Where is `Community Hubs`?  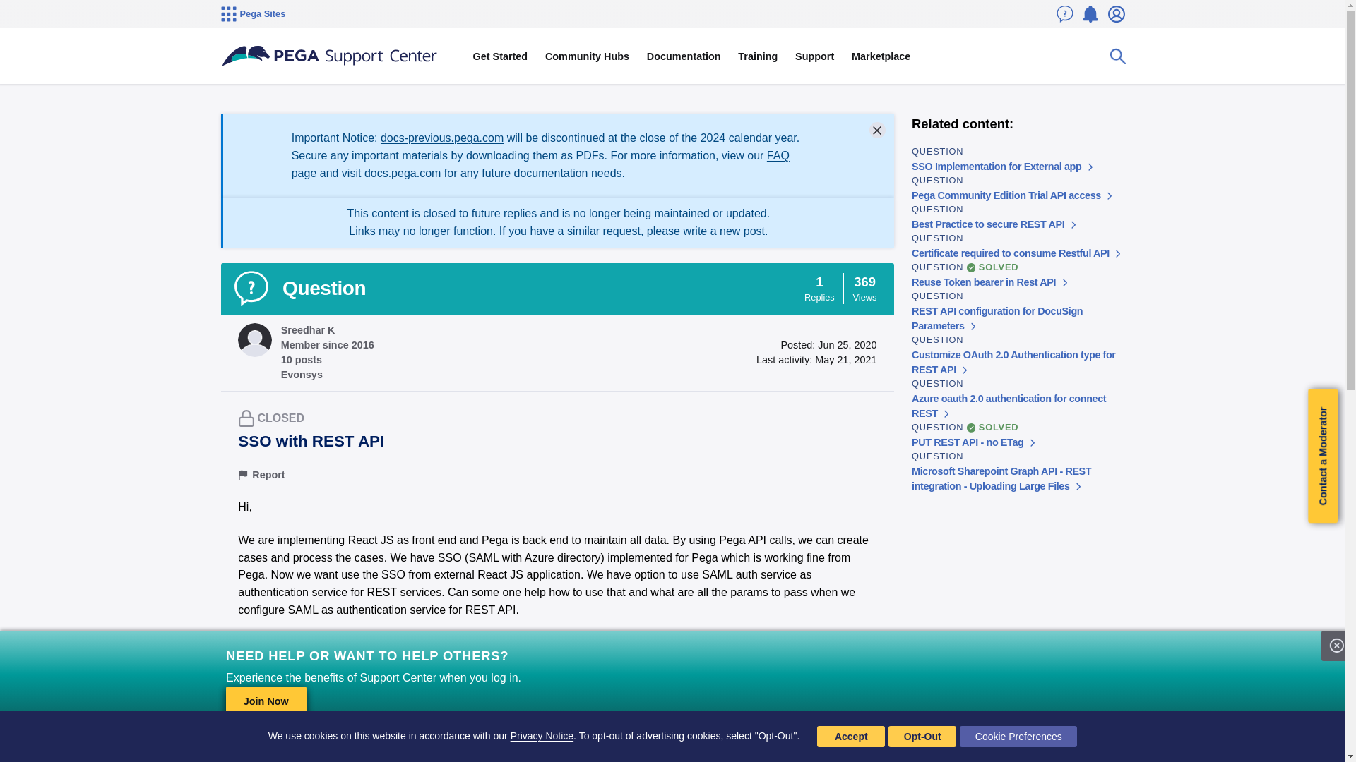 Community Hubs is located at coordinates (588, 56).